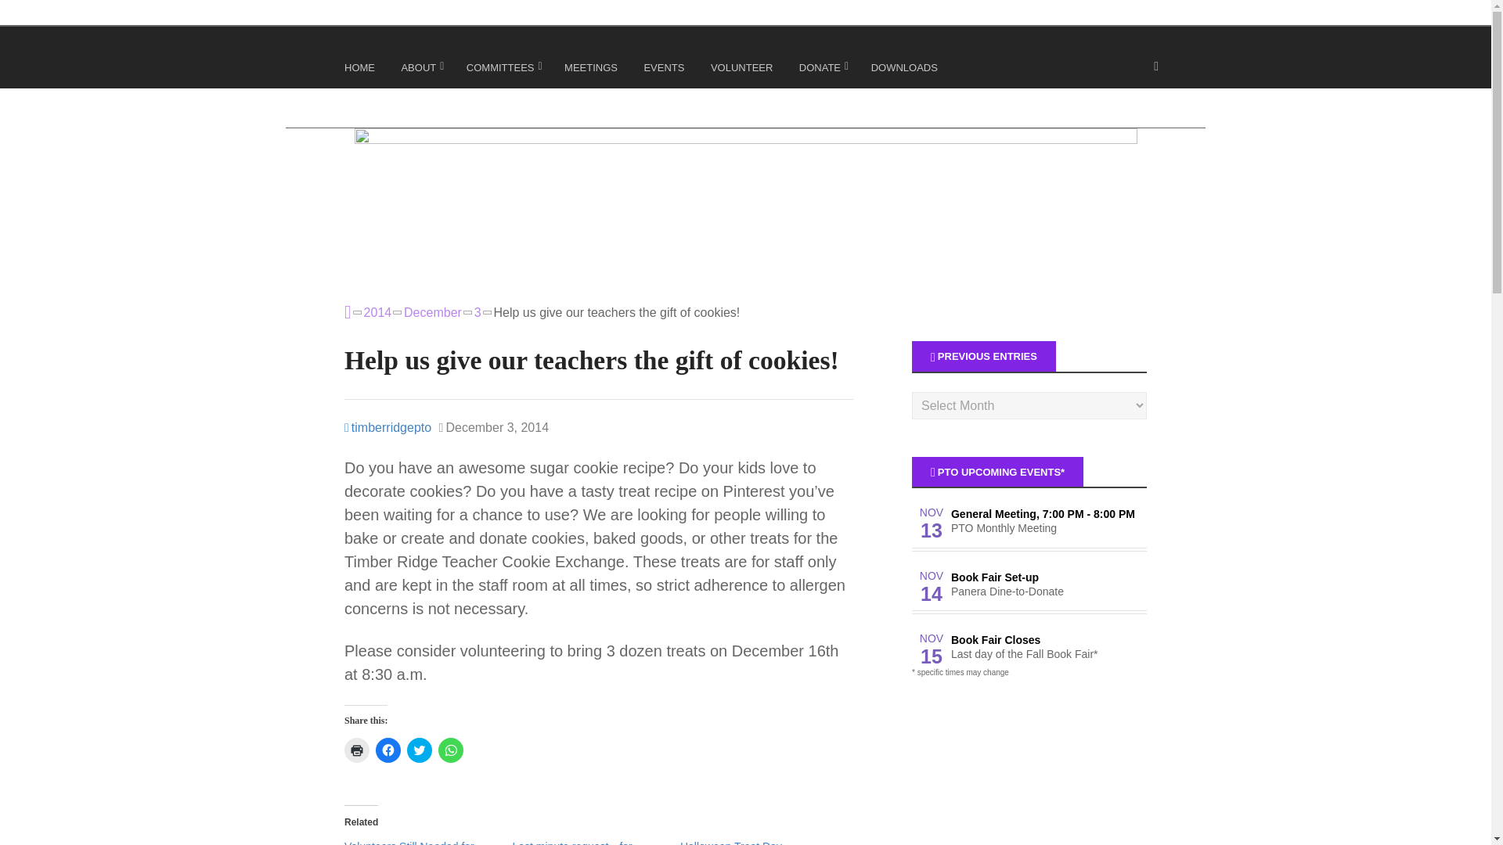  I want to click on COMMITTEES, so click(504, 70).